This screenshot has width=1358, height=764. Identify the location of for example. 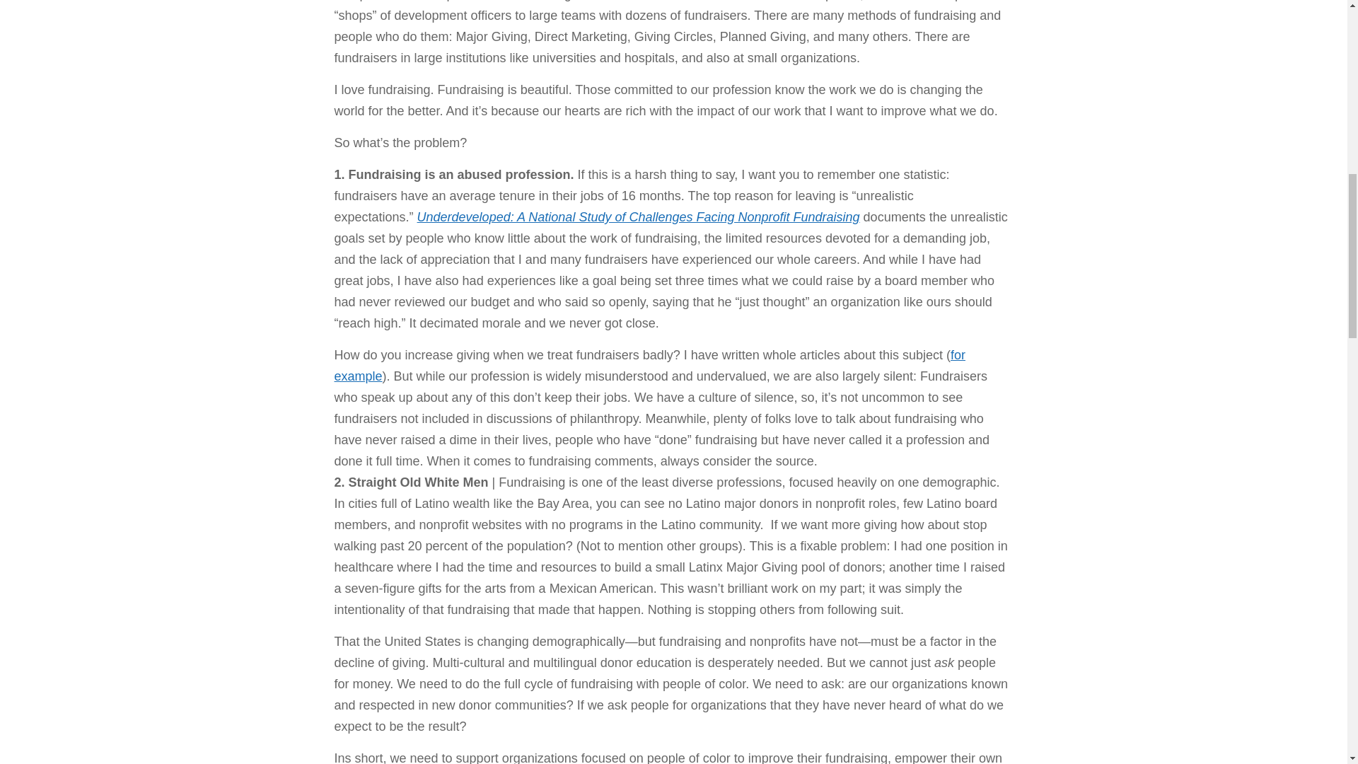
(649, 366).